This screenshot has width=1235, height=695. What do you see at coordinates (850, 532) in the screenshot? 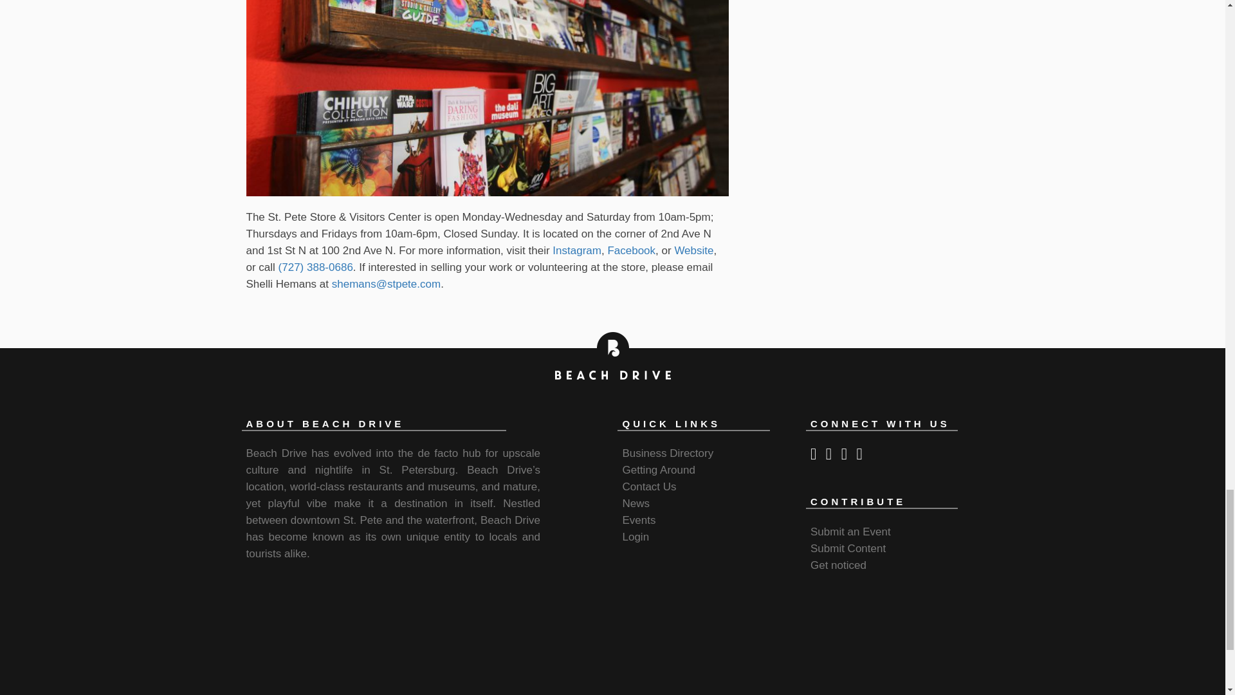
I see `Submit an Event` at bounding box center [850, 532].